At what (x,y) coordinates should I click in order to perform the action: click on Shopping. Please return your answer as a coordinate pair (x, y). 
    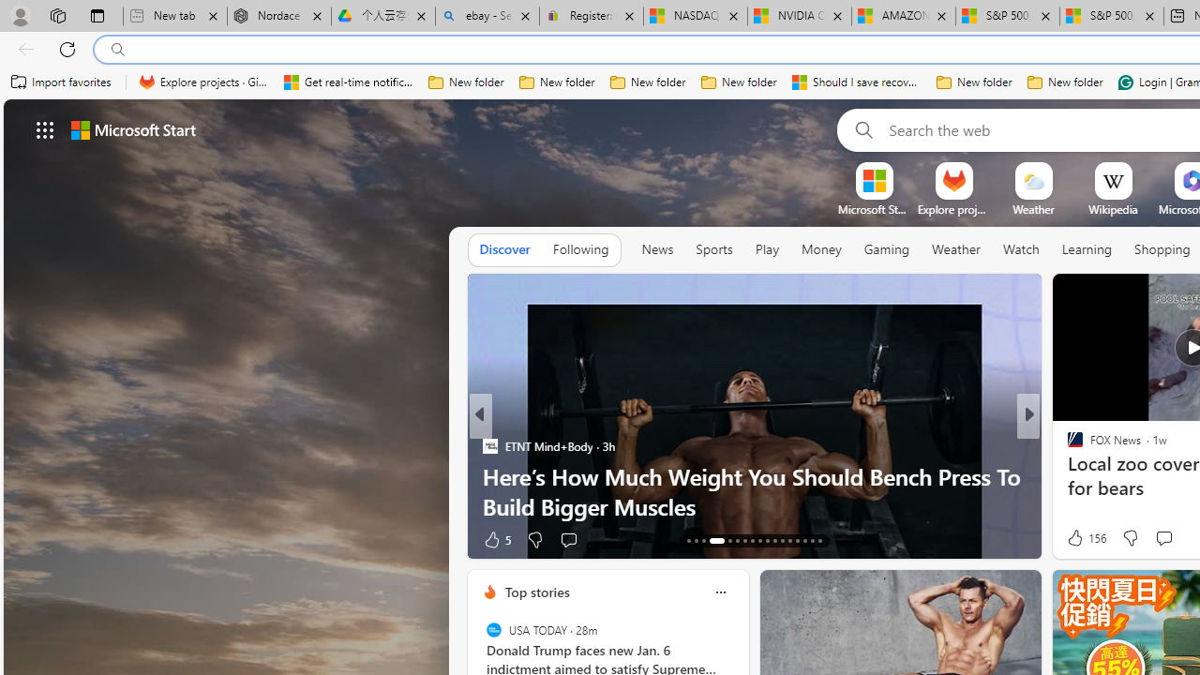
    Looking at the image, I should click on (1162, 249).